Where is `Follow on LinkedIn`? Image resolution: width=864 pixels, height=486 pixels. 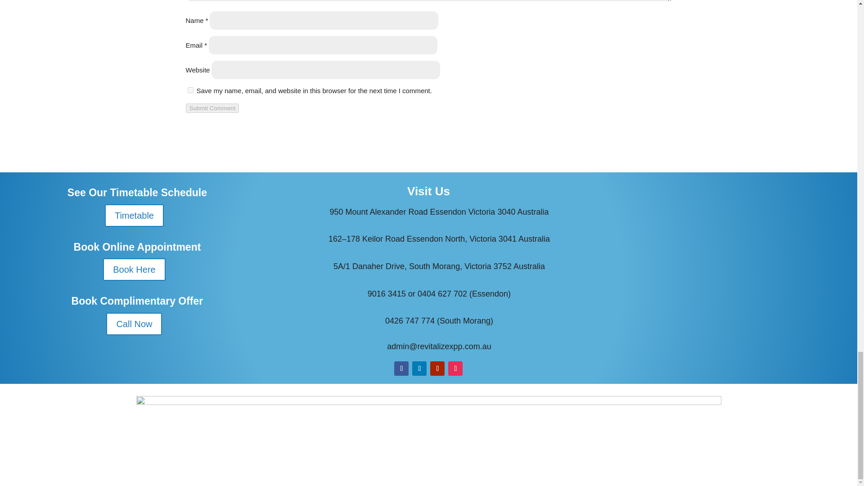 Follow on LinkedIn is located at coordinates (419, 368).